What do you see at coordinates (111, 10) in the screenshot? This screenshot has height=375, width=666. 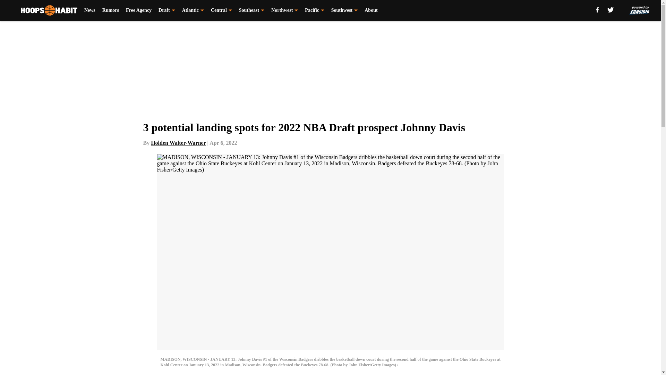 I see `Rumors` at bounding box center [111, 10].